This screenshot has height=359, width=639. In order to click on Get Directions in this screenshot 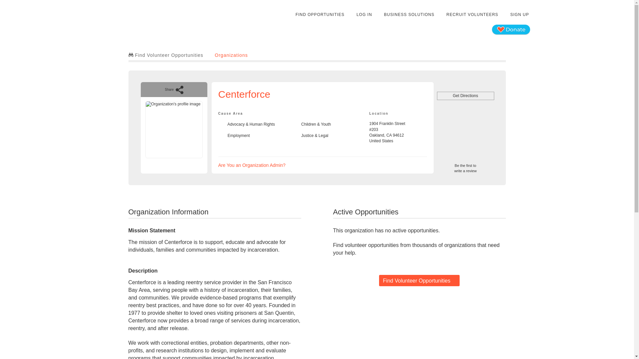, I will do `click(419, 281)`.